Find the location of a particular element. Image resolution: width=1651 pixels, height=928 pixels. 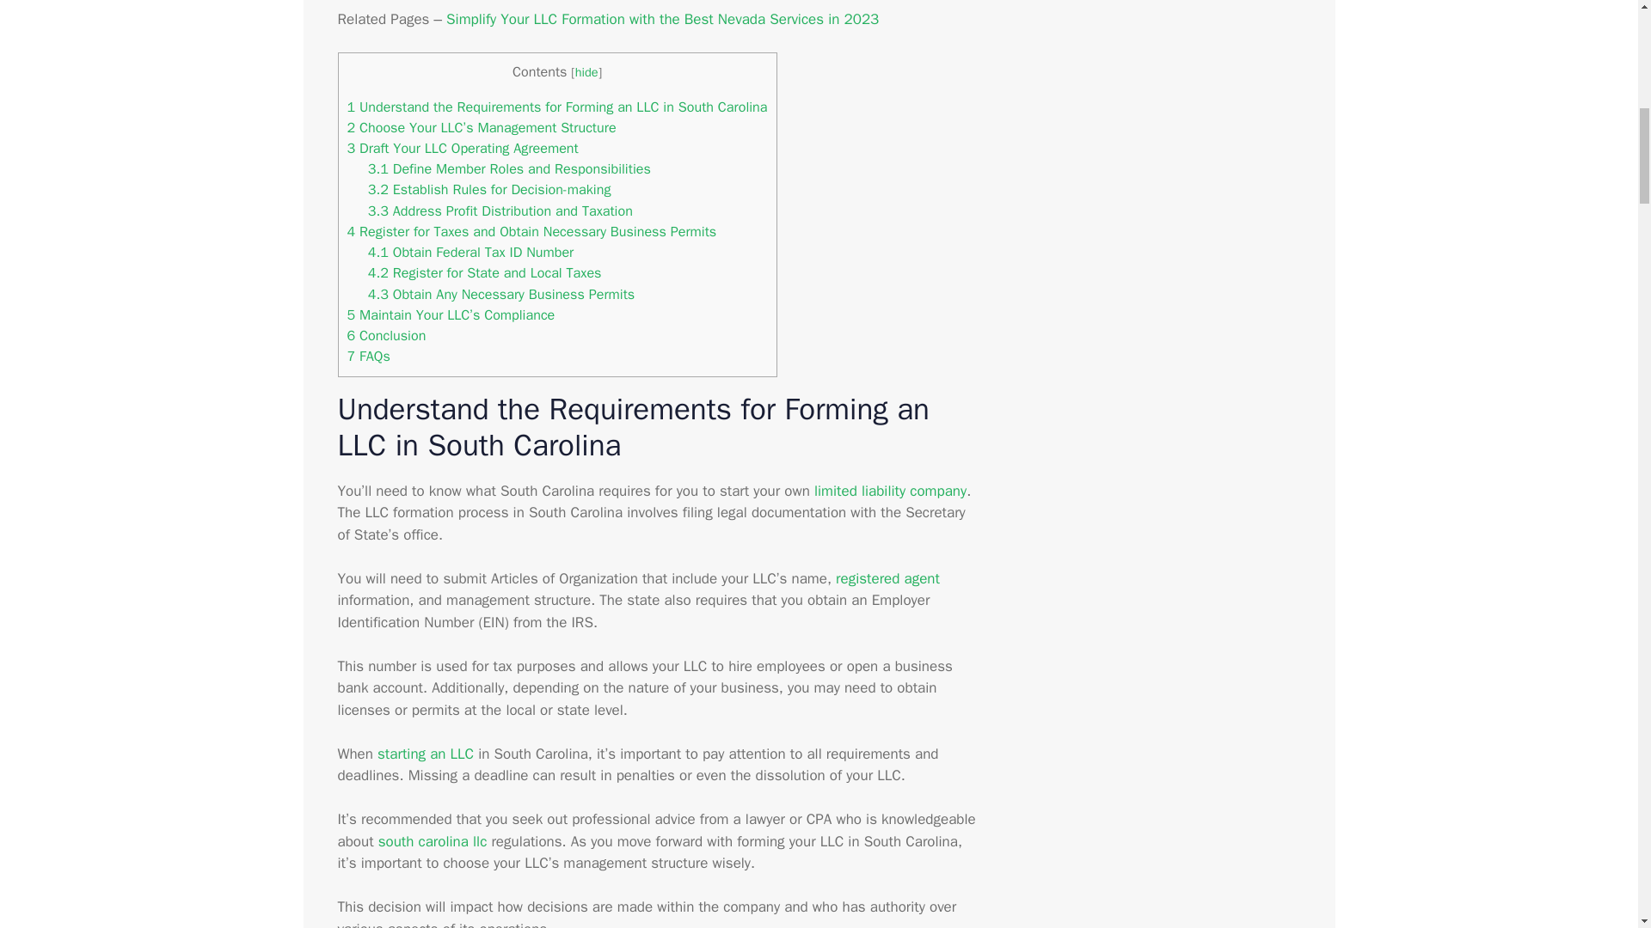

Completing the South Carolina LLC Formation in 2024 is located at coordinates (432, 841).